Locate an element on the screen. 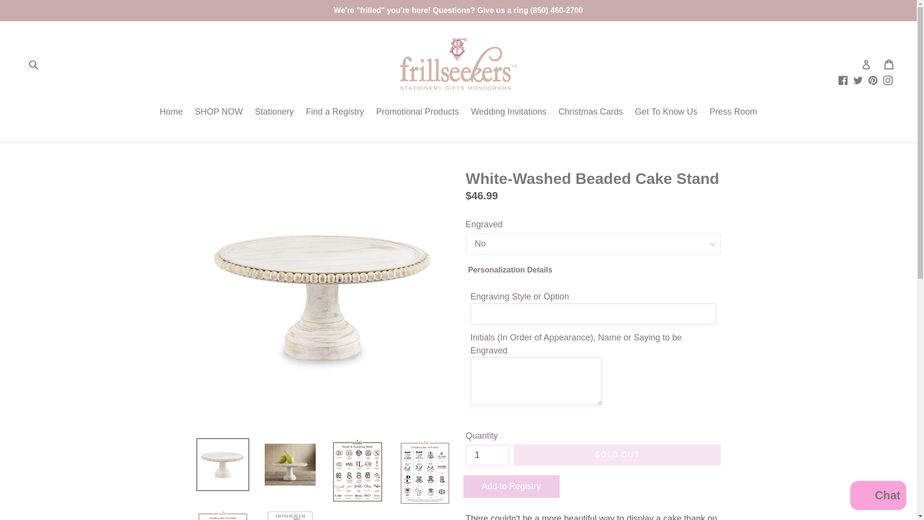  Promotional Products is located at coordinates (417, 113).